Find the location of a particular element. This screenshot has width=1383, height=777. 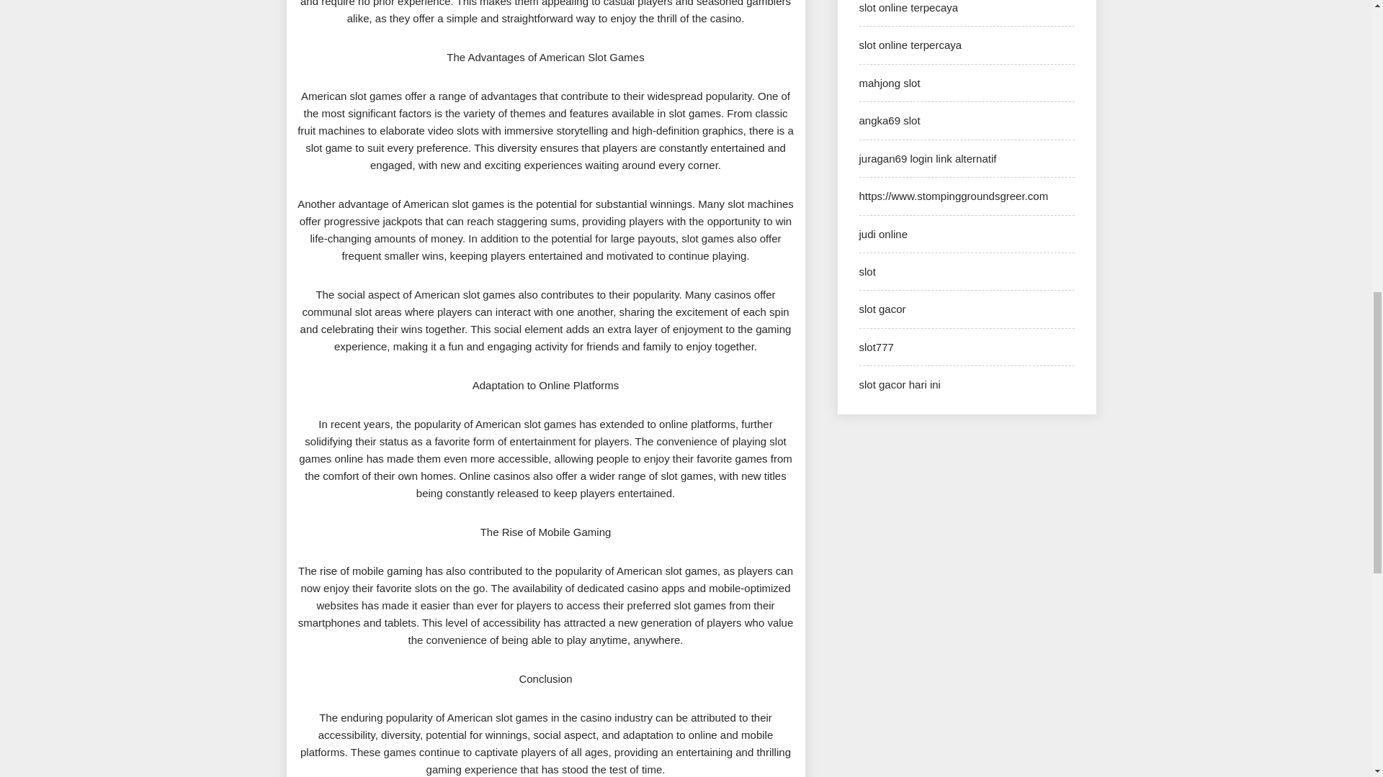

slot is located at coordinates (867, 271).